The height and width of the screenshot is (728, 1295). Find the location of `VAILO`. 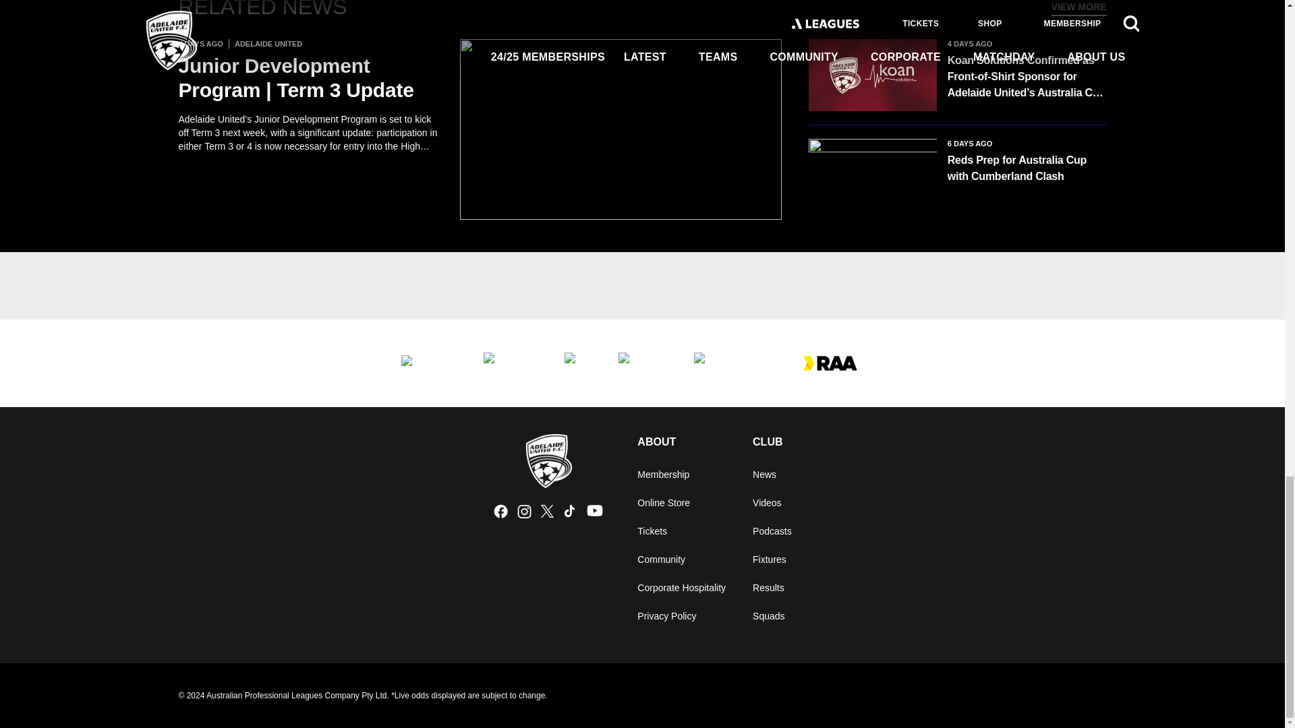

VAILO is located at coordinates (720, 363).